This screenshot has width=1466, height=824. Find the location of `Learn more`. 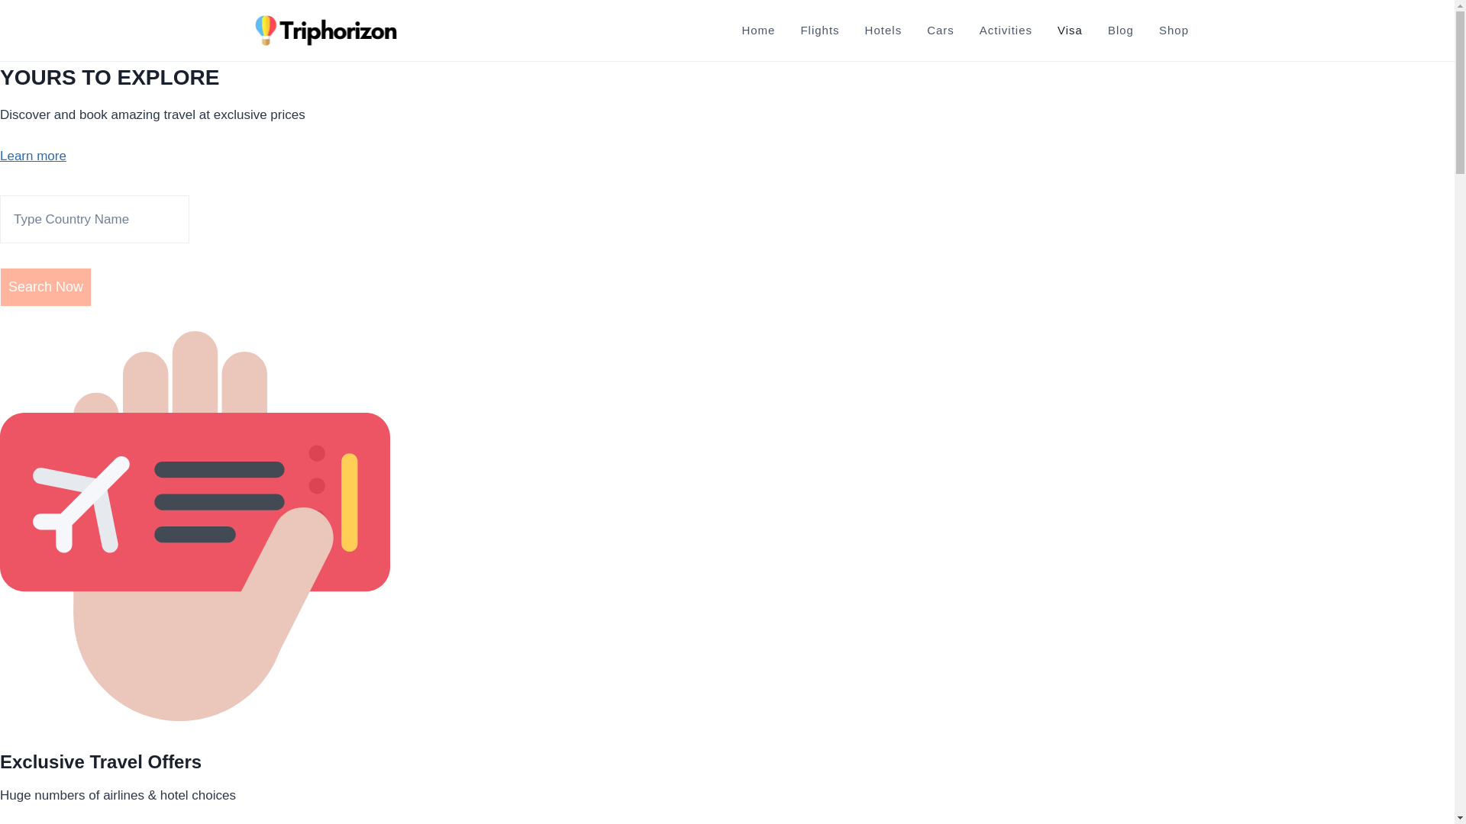

Learn more is located at coordinates (33, 166).